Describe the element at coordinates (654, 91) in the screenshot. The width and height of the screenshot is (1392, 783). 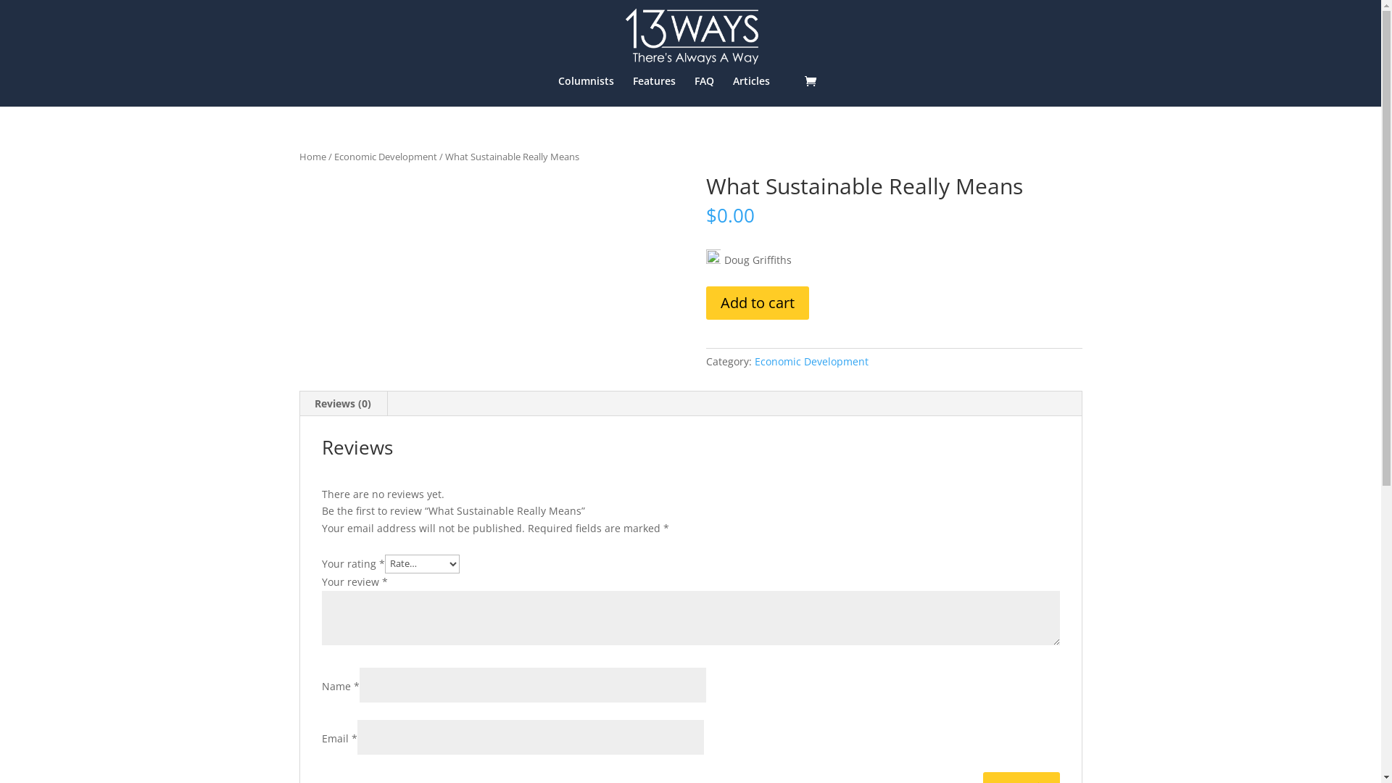
I see `Features` at that location.